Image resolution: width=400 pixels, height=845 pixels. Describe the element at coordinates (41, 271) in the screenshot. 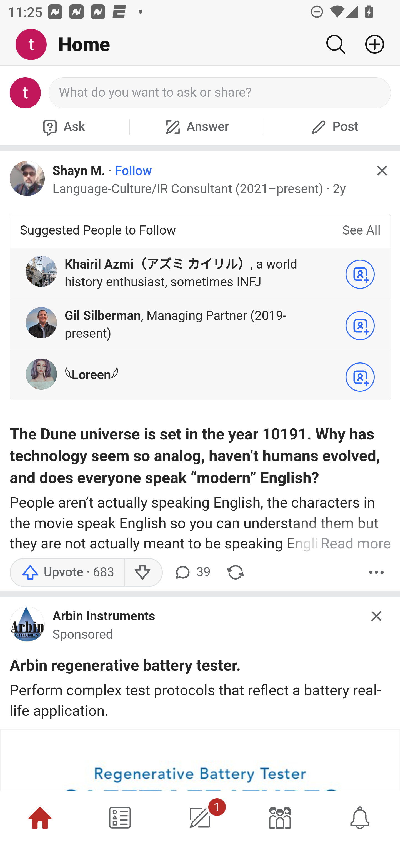

I see `Profile photo for Khairil Azmi（アズミ カイリル）` at that location.